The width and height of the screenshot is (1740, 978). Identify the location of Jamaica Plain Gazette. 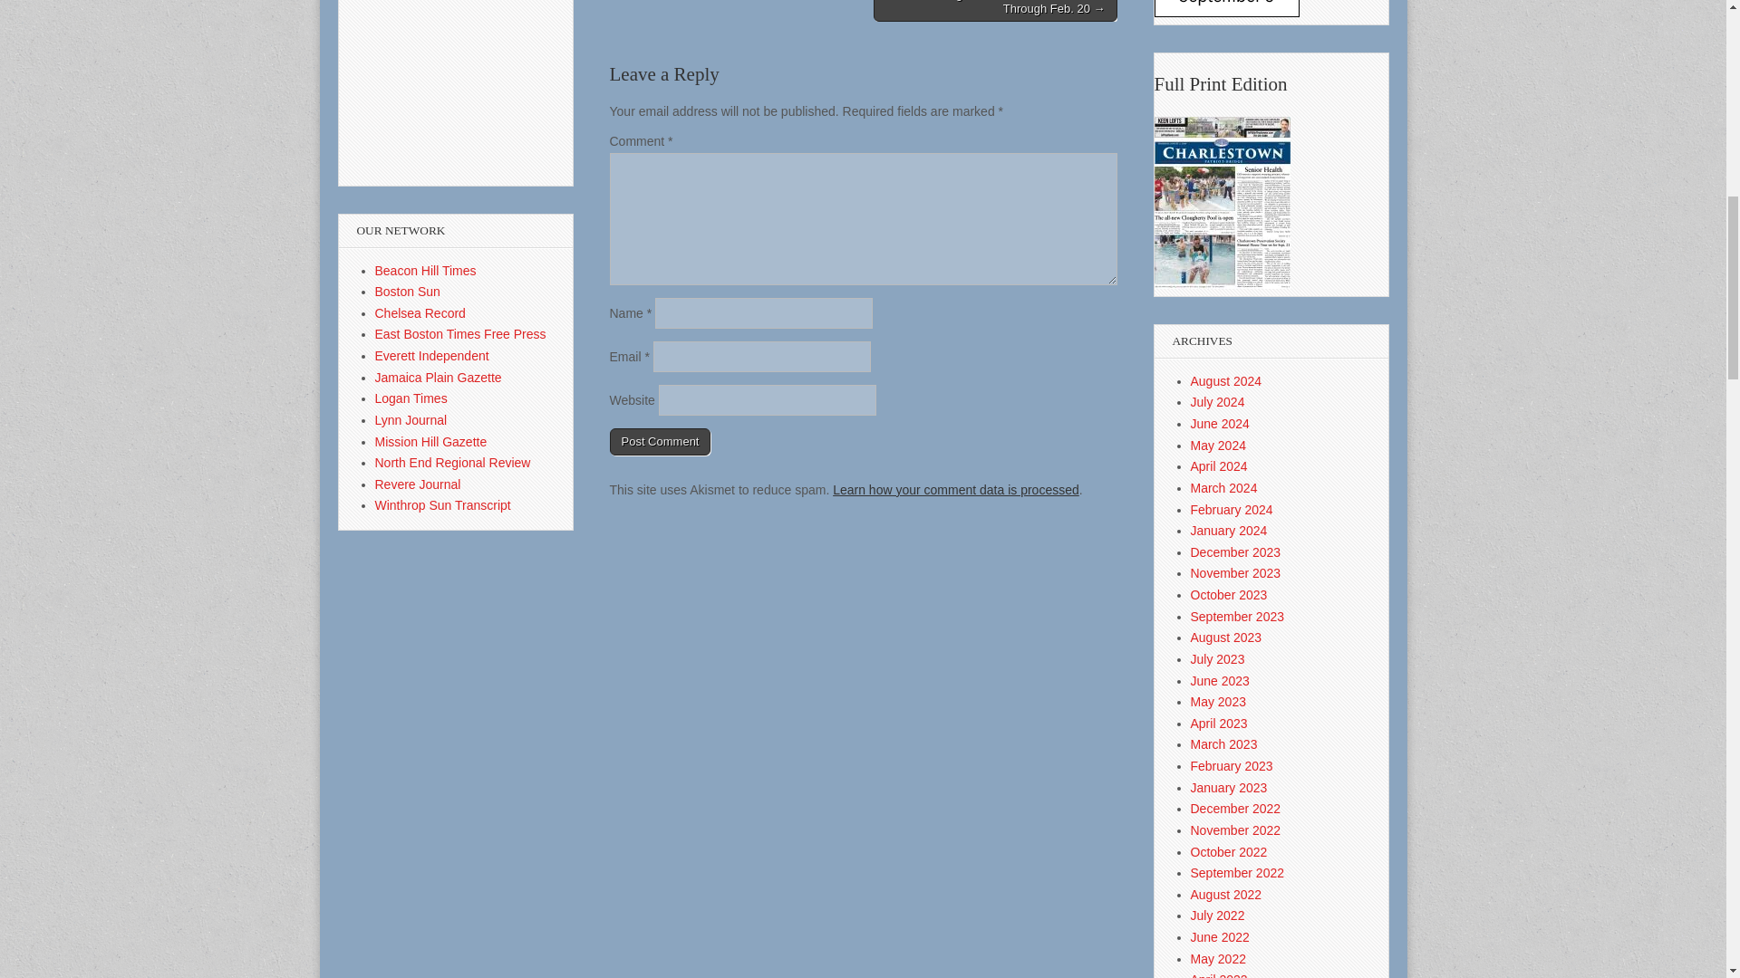
(439, 378).